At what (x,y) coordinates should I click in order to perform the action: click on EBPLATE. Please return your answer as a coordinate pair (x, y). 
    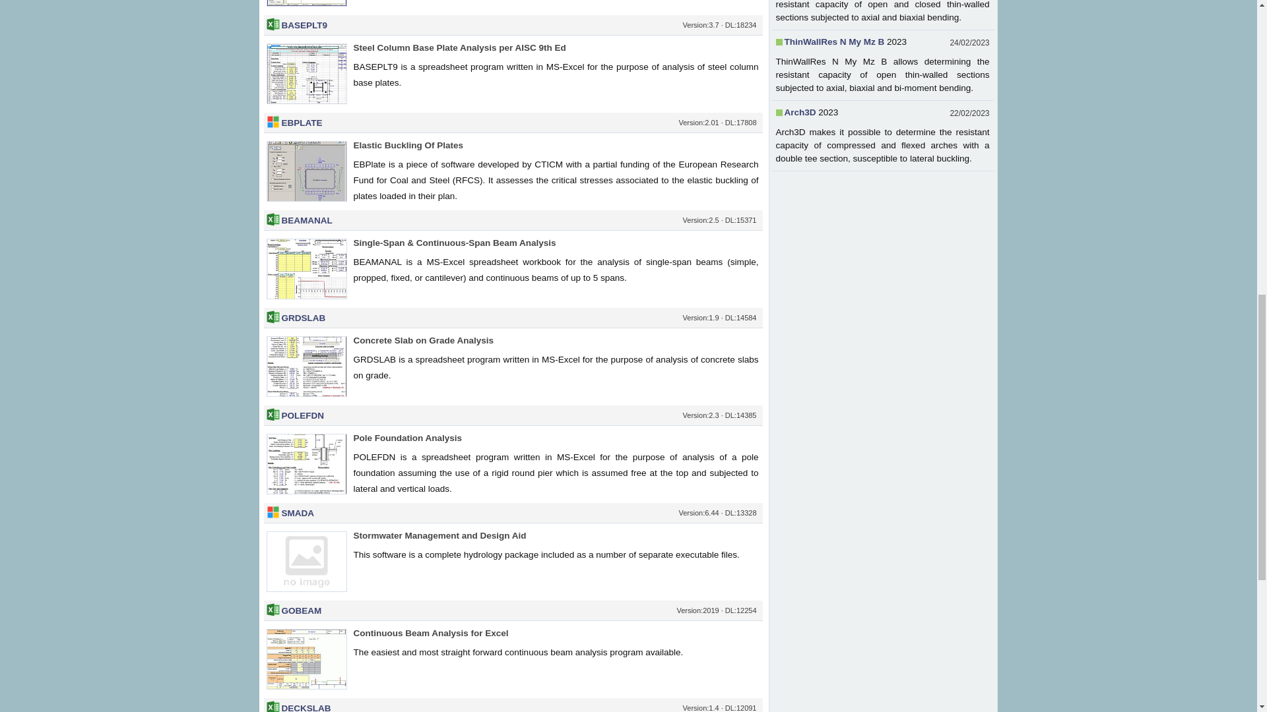
    Looking at the image, I should click on (301, 123).